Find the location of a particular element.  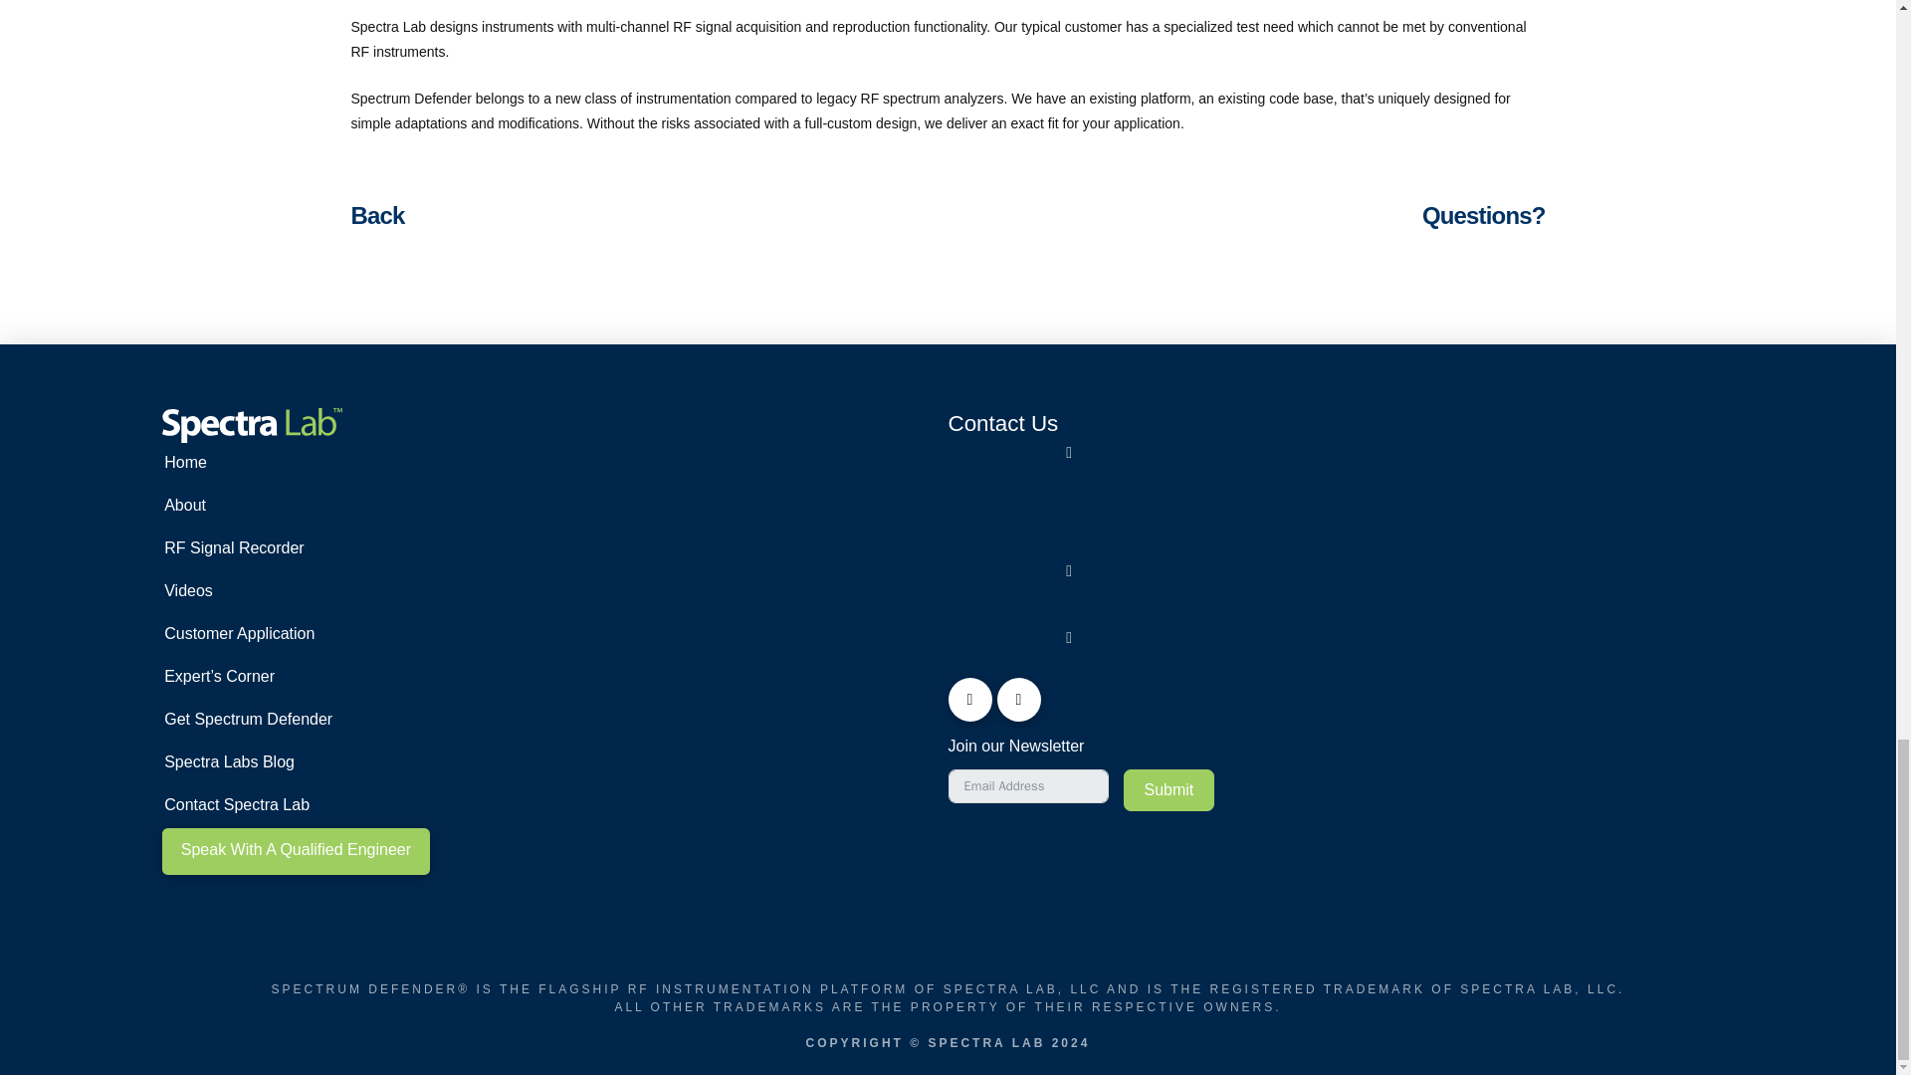

Speak With A Qualified Engineer is located at coordinates (295, 851).